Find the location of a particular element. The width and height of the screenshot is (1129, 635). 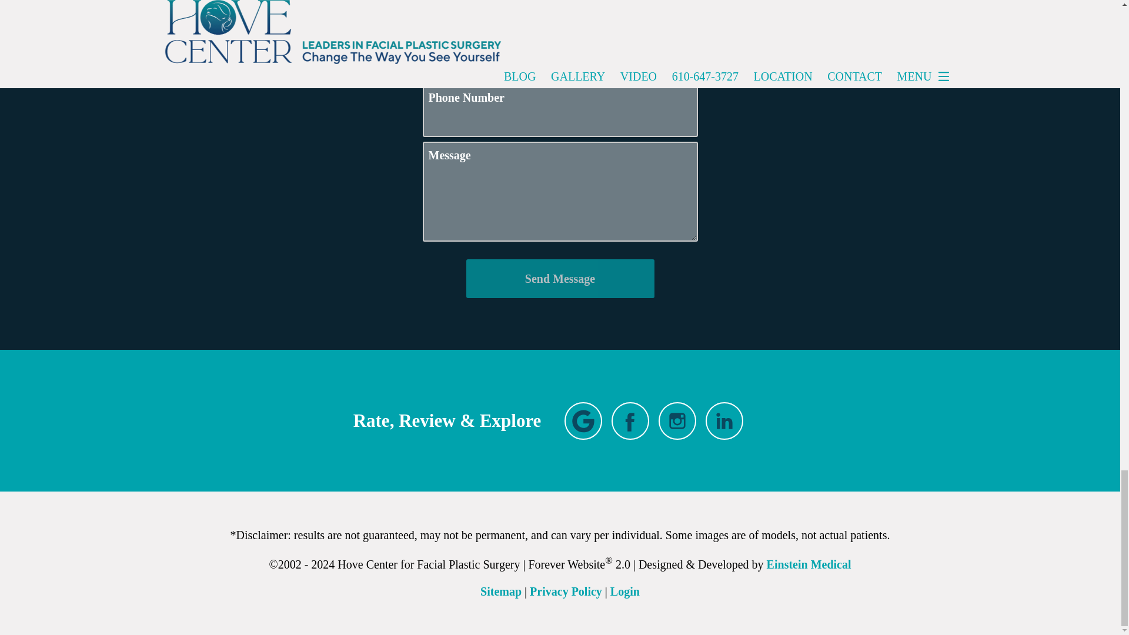

LinkedIn is located at coordinates (724, 421).